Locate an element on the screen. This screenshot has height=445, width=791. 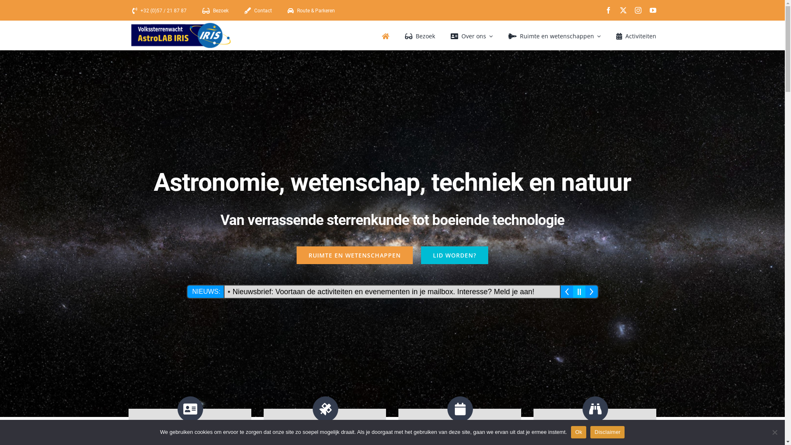
Route & Parkeren is located at coordinates (313, 11).